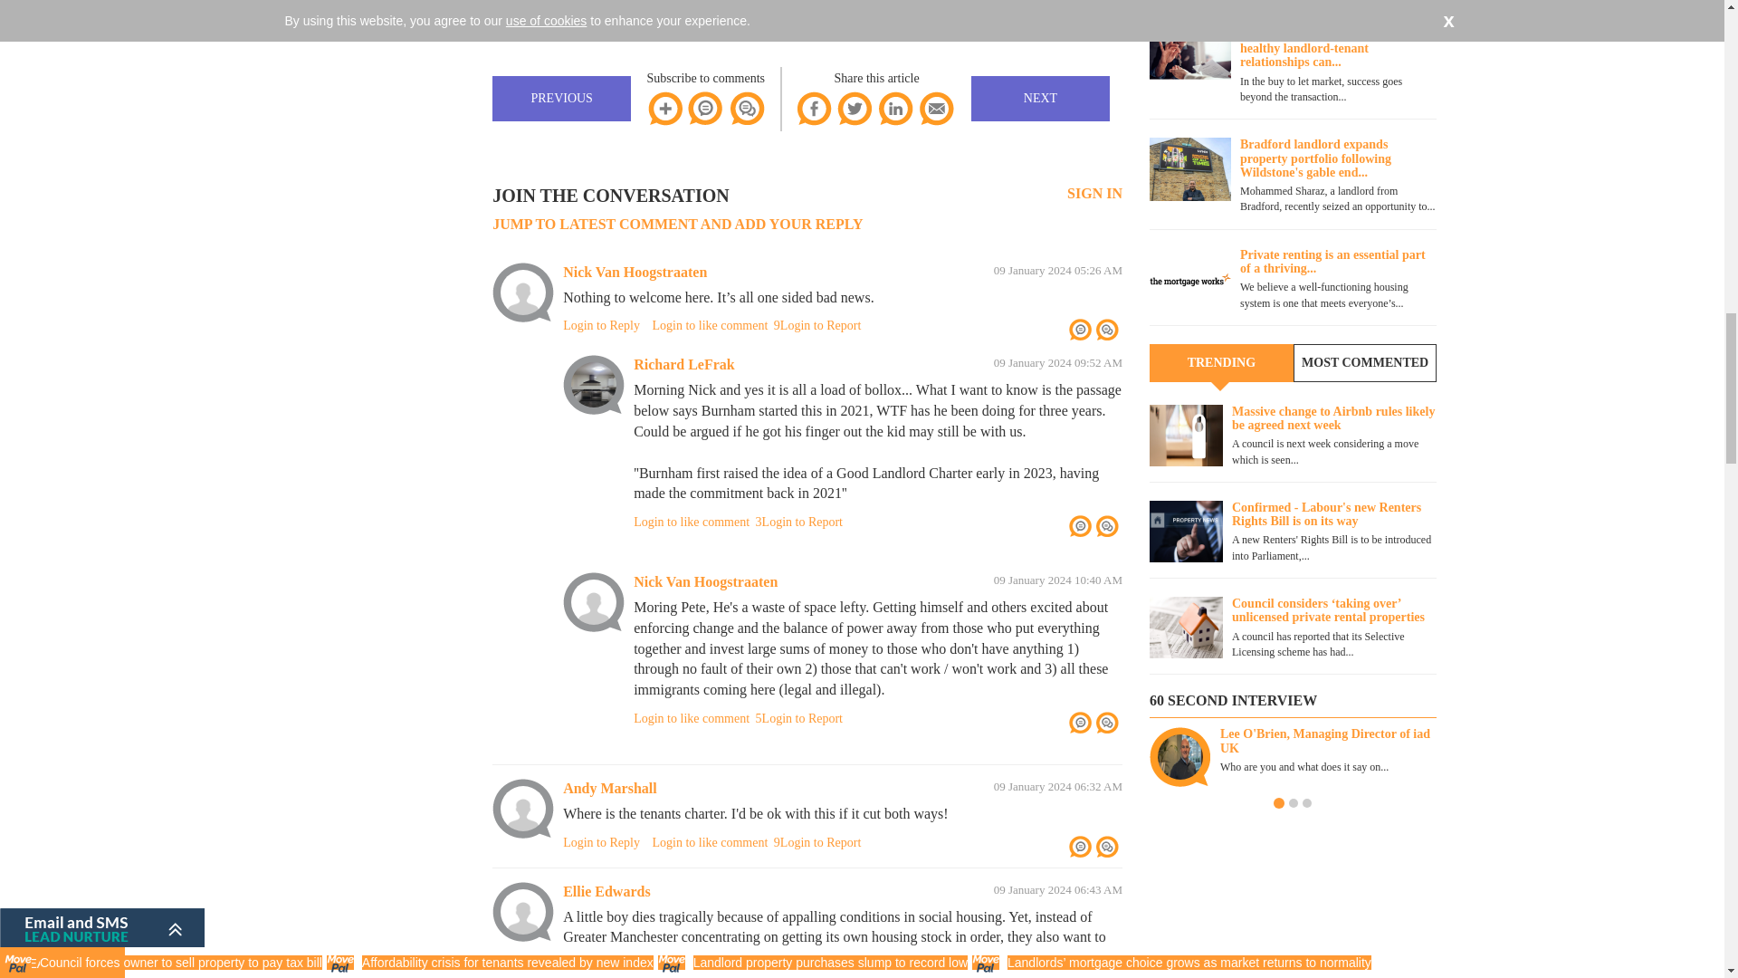 The height and width of the screenshot is (978, 1738). I want to click on Facebook, so click(814, 109).